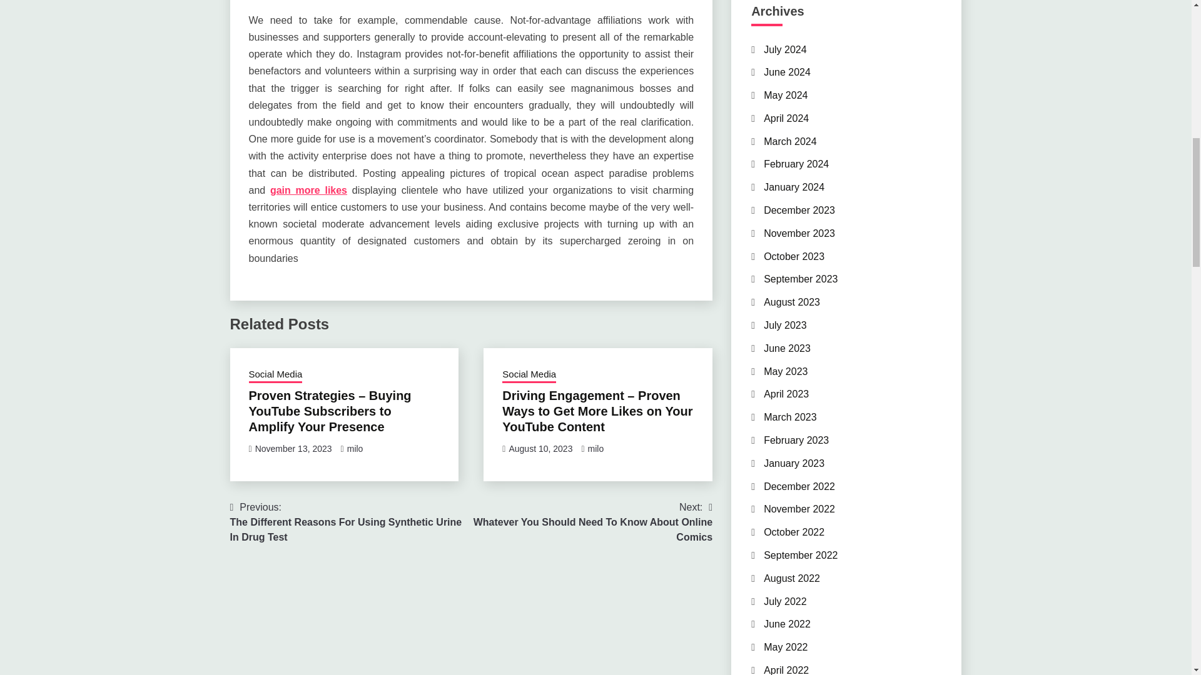 This screenshot has width=1201, height=675. Describe the element at coordinates (786, 118) in the screenshot. I see `May 2024` at that location.